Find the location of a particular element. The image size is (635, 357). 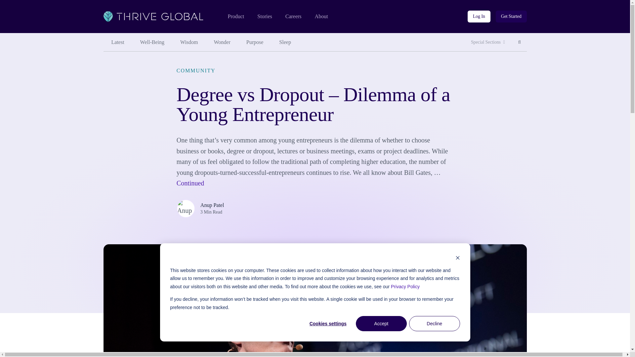

Get Started is located at coordinates (235, 17).